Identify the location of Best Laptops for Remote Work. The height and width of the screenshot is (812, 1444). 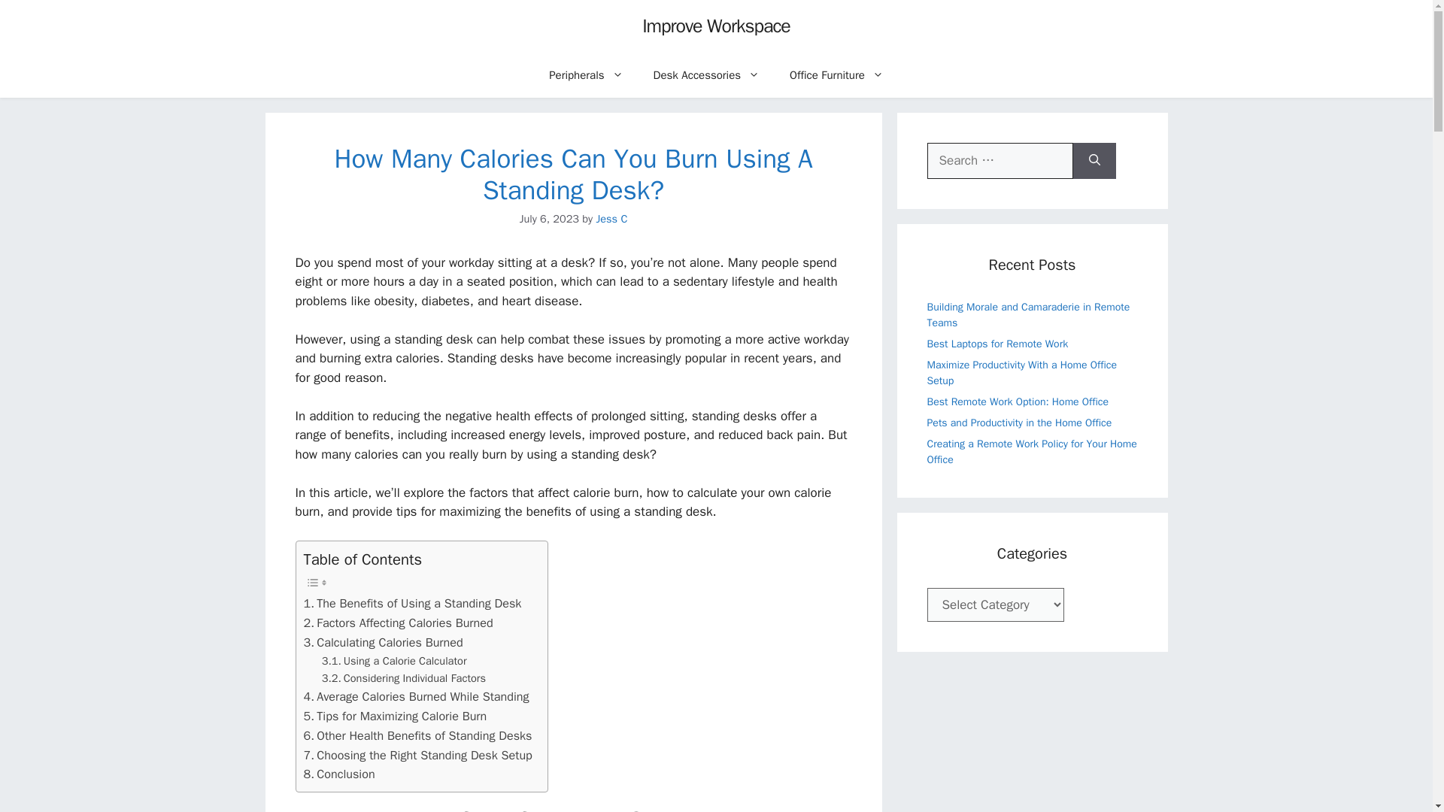
(997, 343).